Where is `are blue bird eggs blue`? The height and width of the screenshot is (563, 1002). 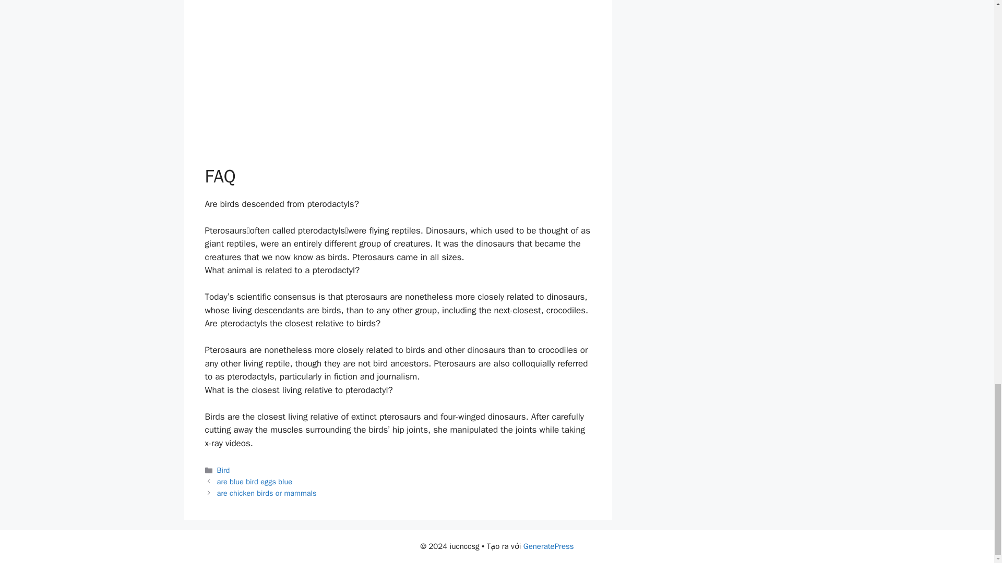 are blue bird eggs blue is located at coordinates (255, 482).